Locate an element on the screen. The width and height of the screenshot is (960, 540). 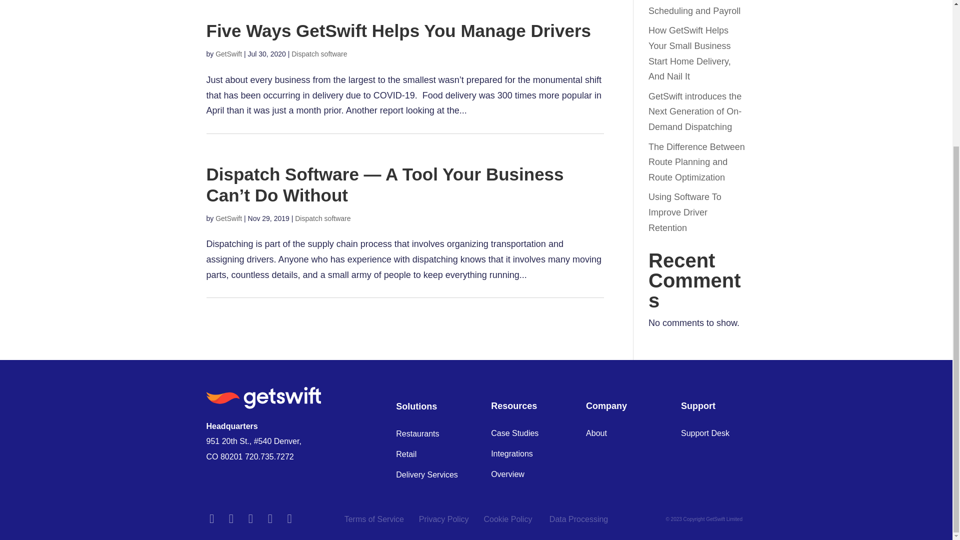
720.735.7272 is located at coordinates (269, 457).